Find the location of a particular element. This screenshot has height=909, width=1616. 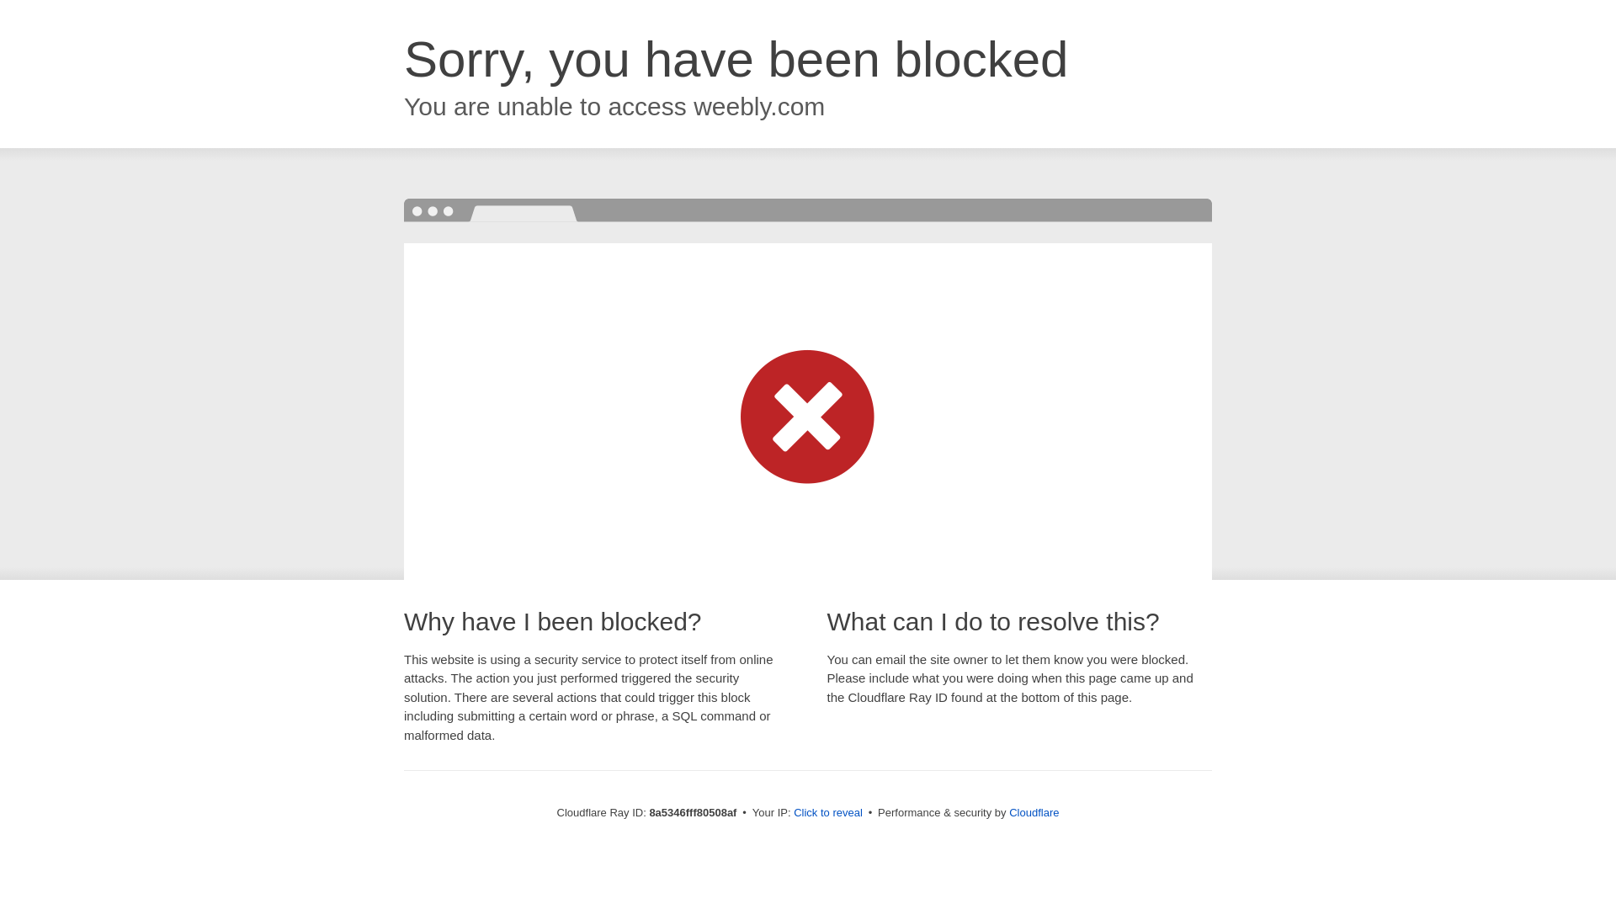

Cloudflare is located at coordinates (1034, 812).